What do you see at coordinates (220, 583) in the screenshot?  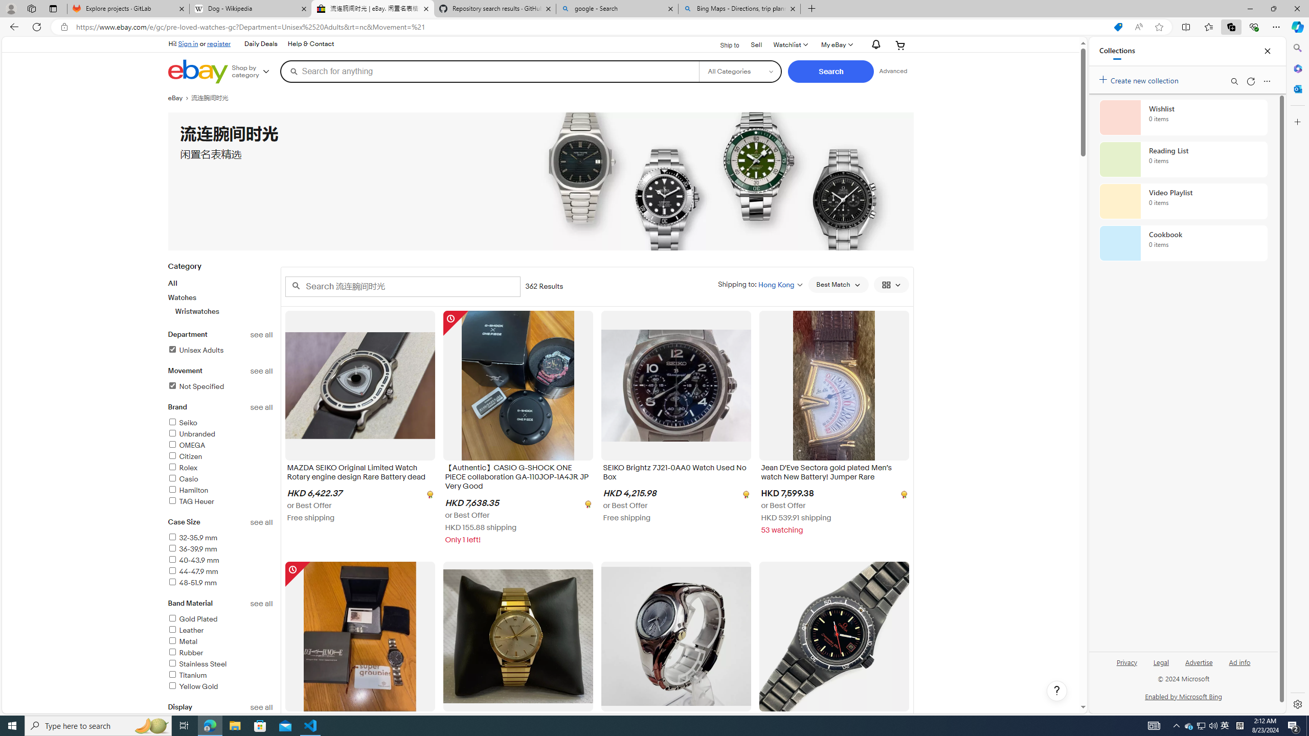 I see `48-51.9 mm` at bounding box center [220, 583].